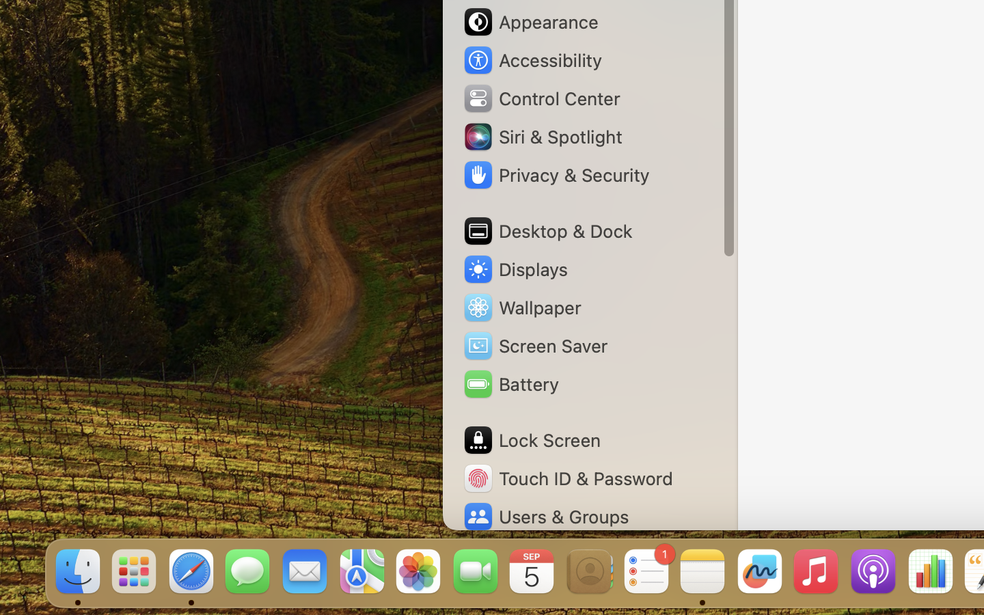 This screenshot has height=615, width=984. Describe the element at coordinates (521, 307) in the screenshot. I see `Wallpaper` at that location.